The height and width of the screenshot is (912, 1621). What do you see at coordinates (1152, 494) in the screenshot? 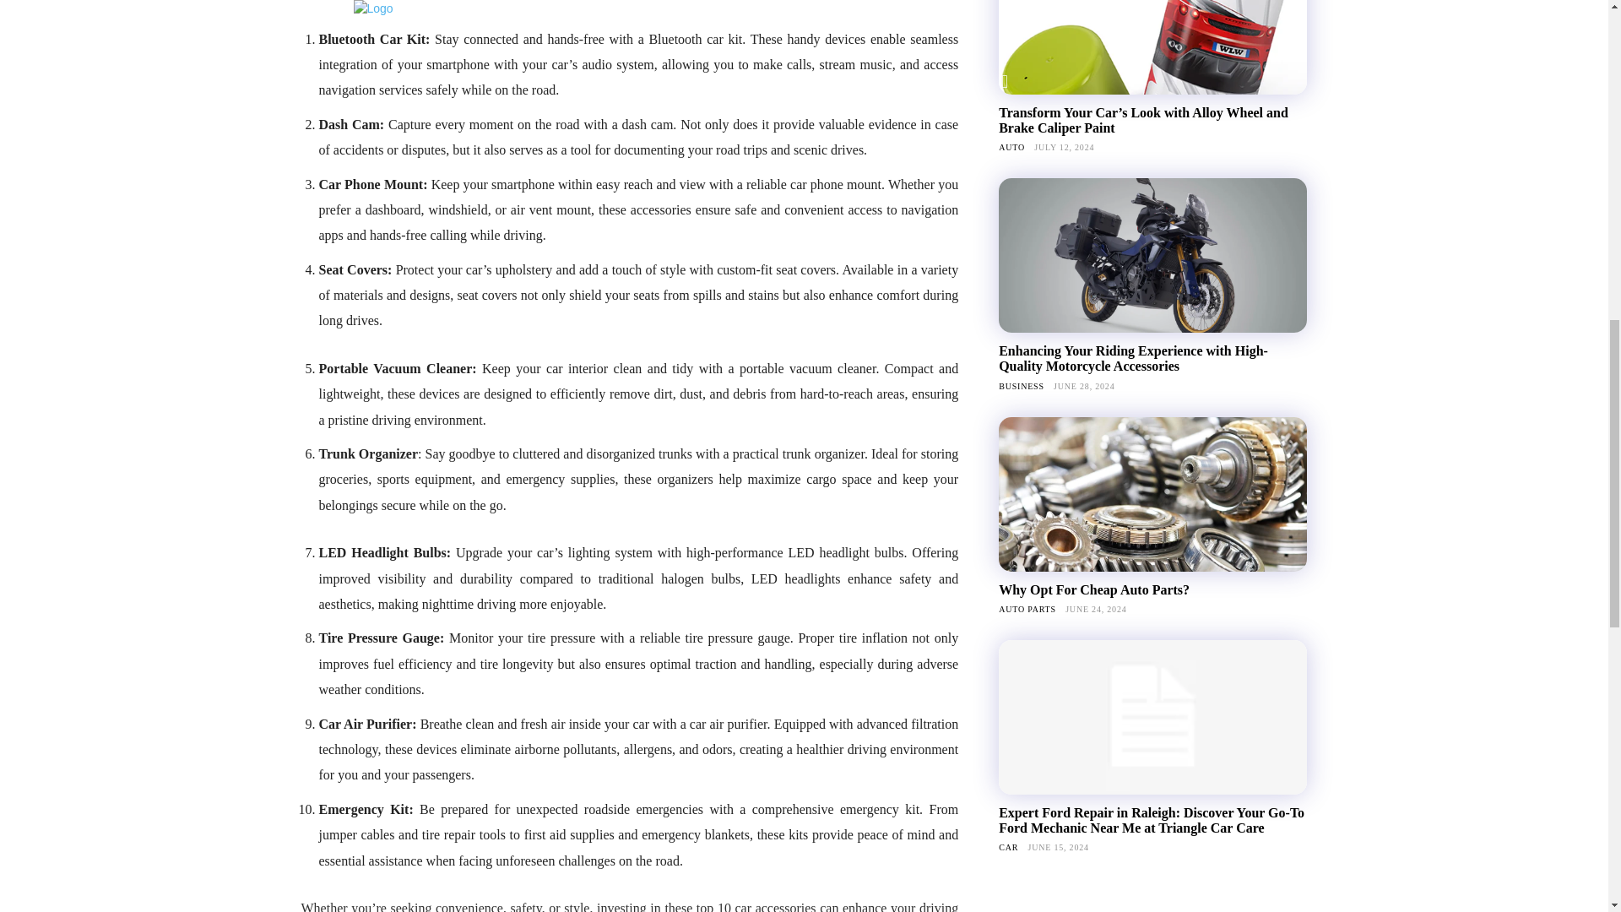
I see `Why Opt For Cheap Auto Parts?` at bounding box center [1152, 494].